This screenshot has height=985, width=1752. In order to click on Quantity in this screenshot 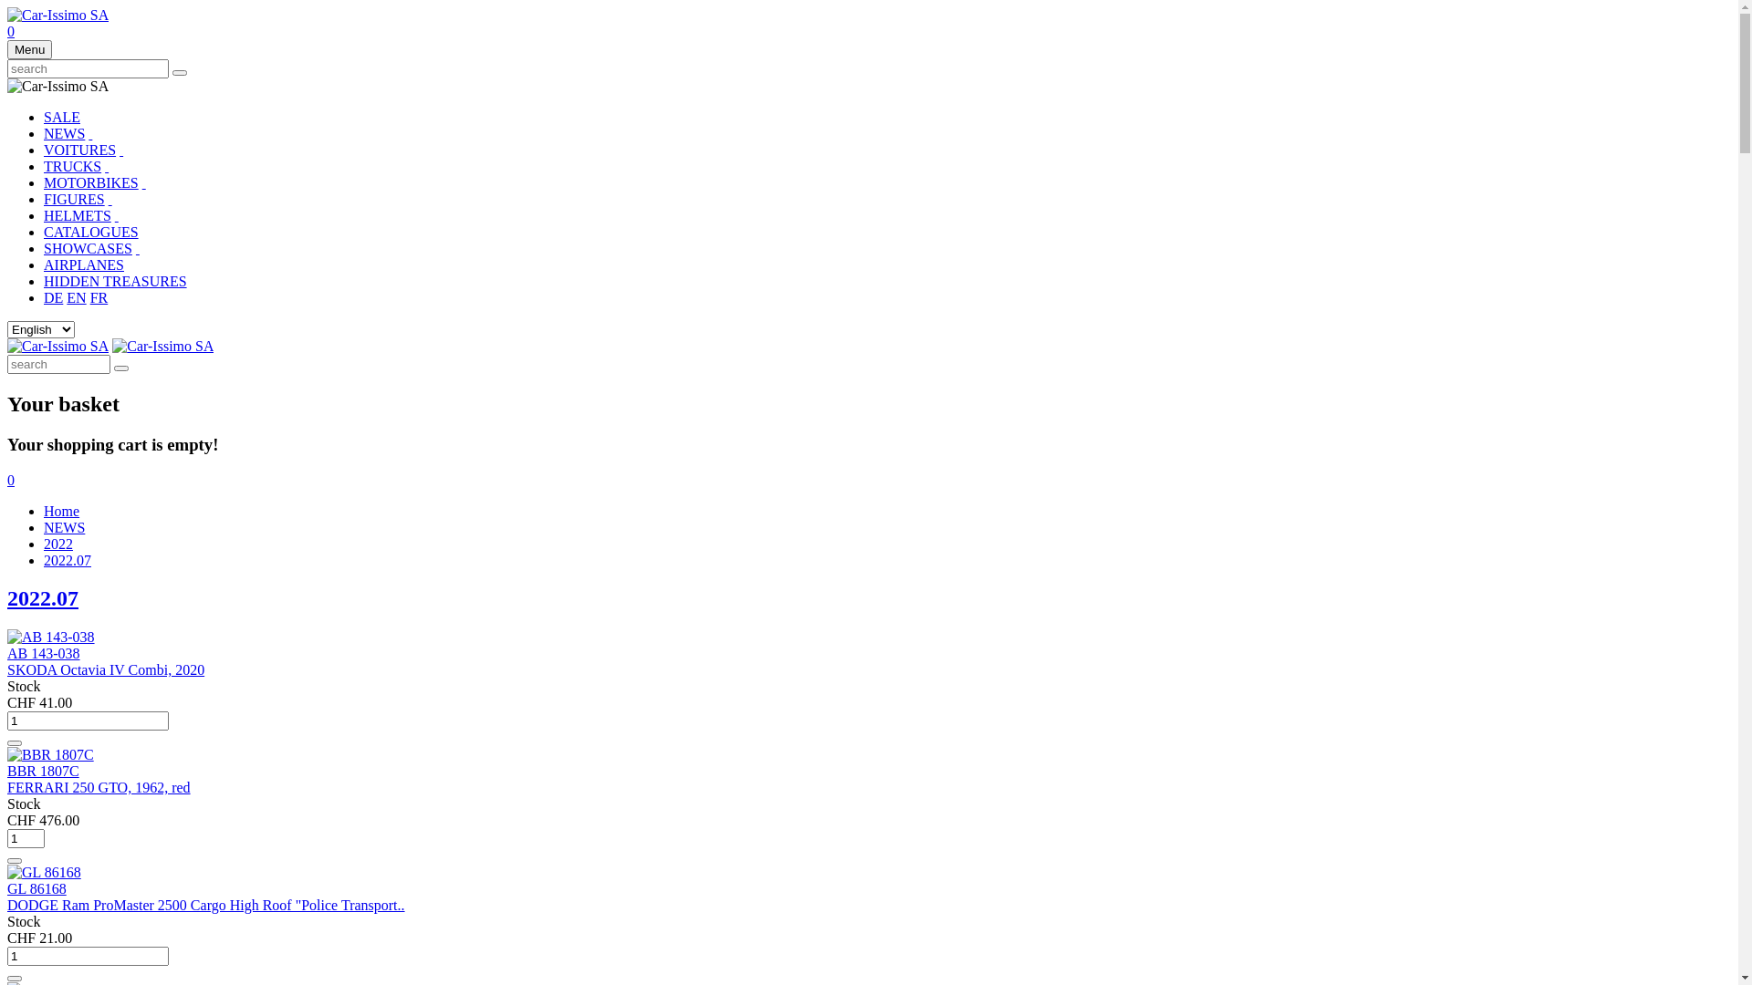, I will do `click(88, 721)`.